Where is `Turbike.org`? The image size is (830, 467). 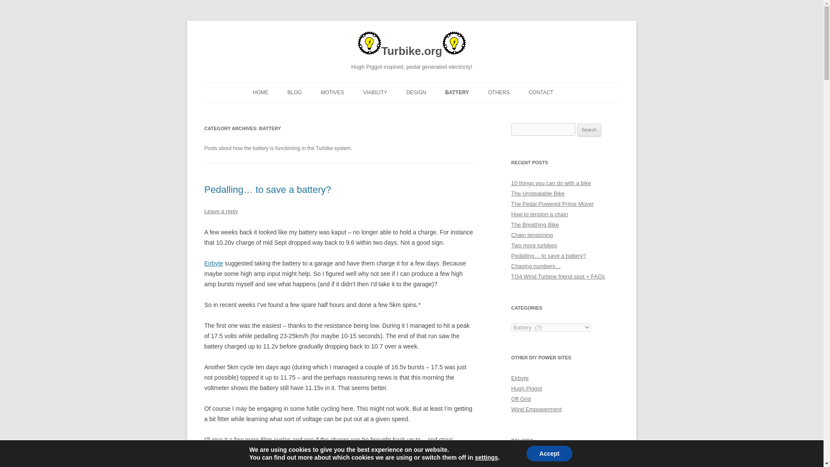
Turbike.org is located at coordinates (412, 46).